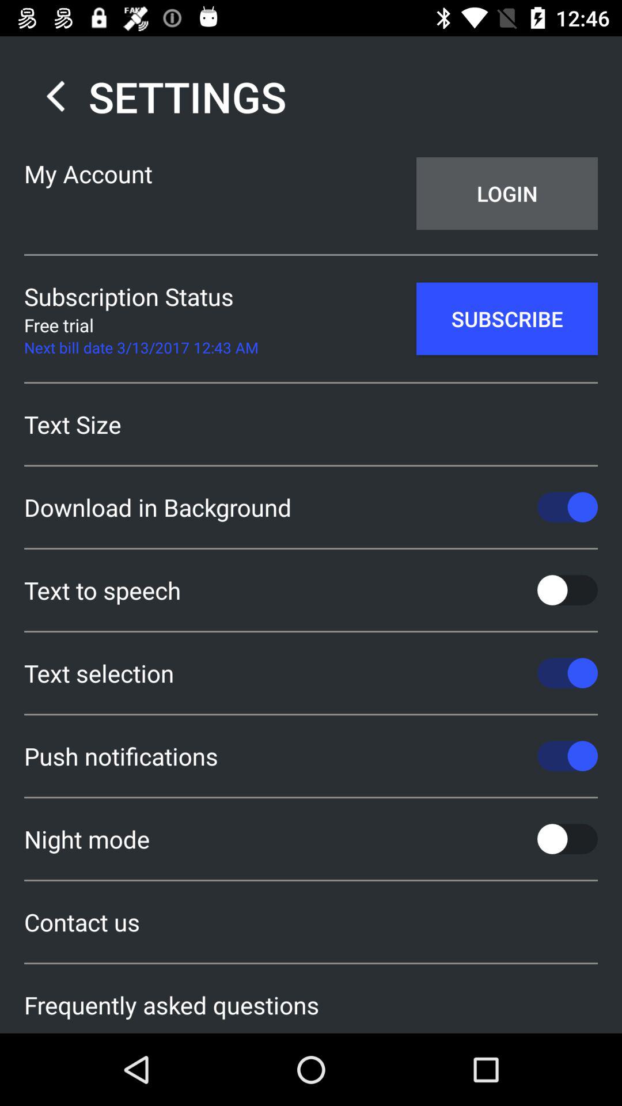 This screenshot has width=622, height=1106. Describe the element at coordinates (507, 194) in the screenshot. I see `turn off app next to my account app` at that location.